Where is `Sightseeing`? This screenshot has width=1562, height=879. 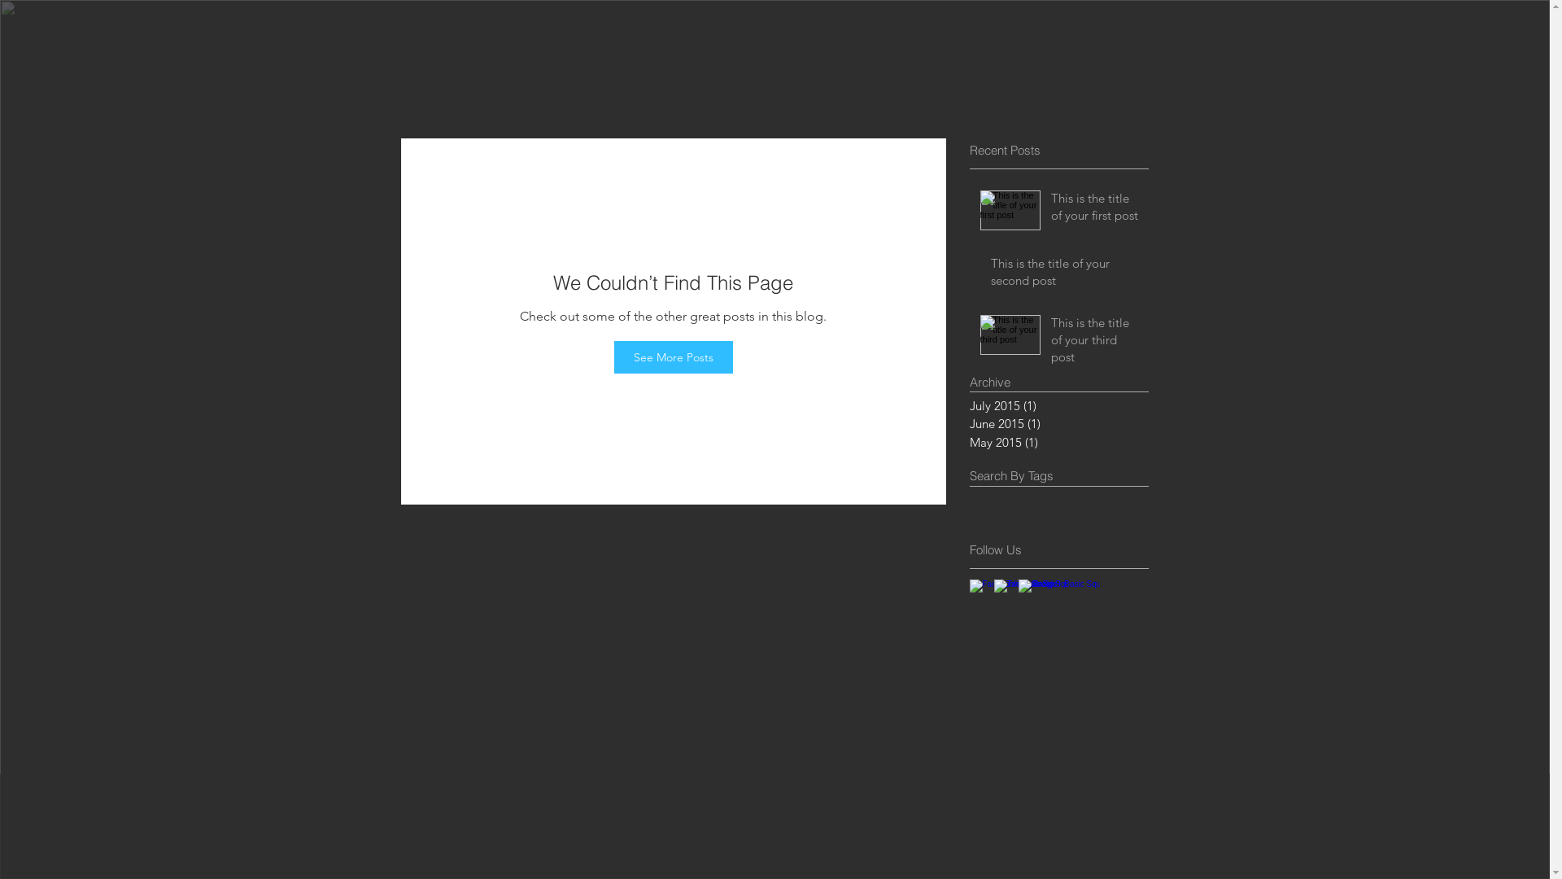 Sightseeing is located at coordinates (1059, 509).